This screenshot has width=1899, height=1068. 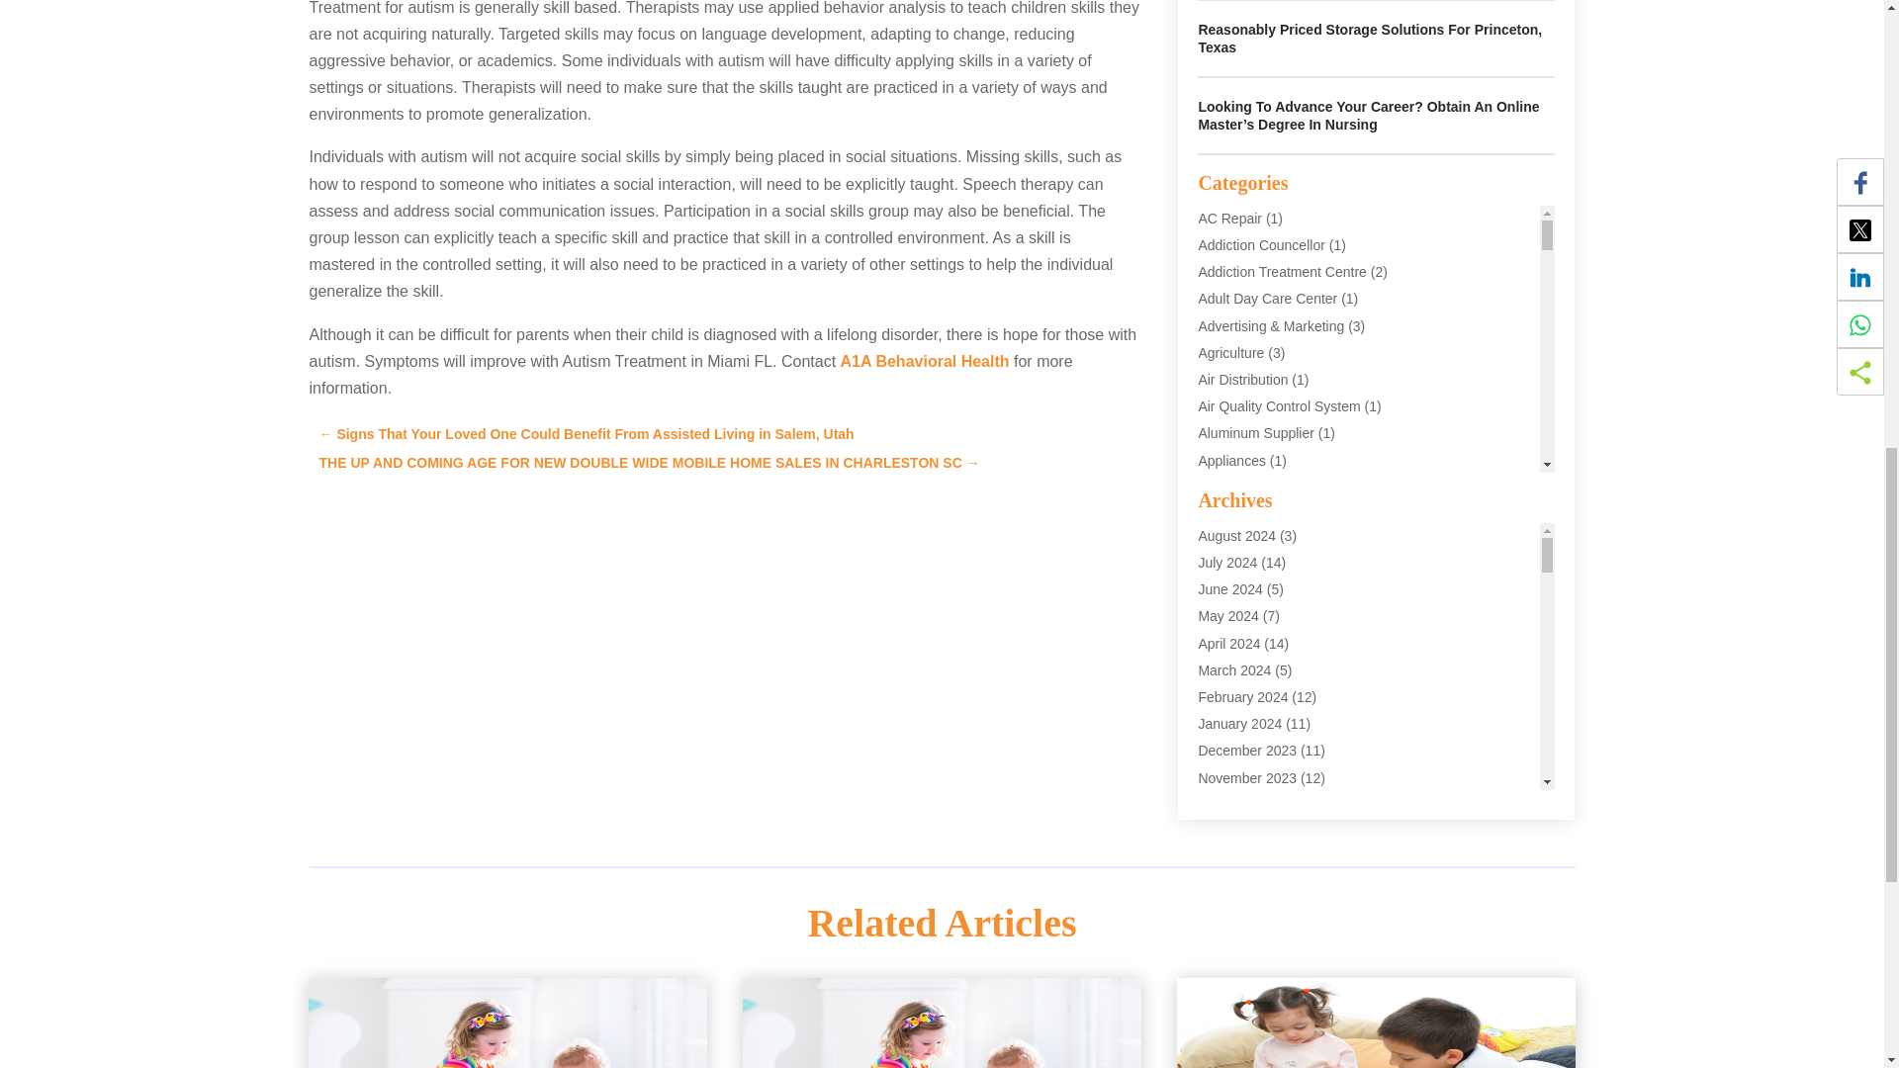 What do you see at coordinates (1260, 244) in the screenshot?
I see `Addiction Councellor` at bounding box center [1260, 244].